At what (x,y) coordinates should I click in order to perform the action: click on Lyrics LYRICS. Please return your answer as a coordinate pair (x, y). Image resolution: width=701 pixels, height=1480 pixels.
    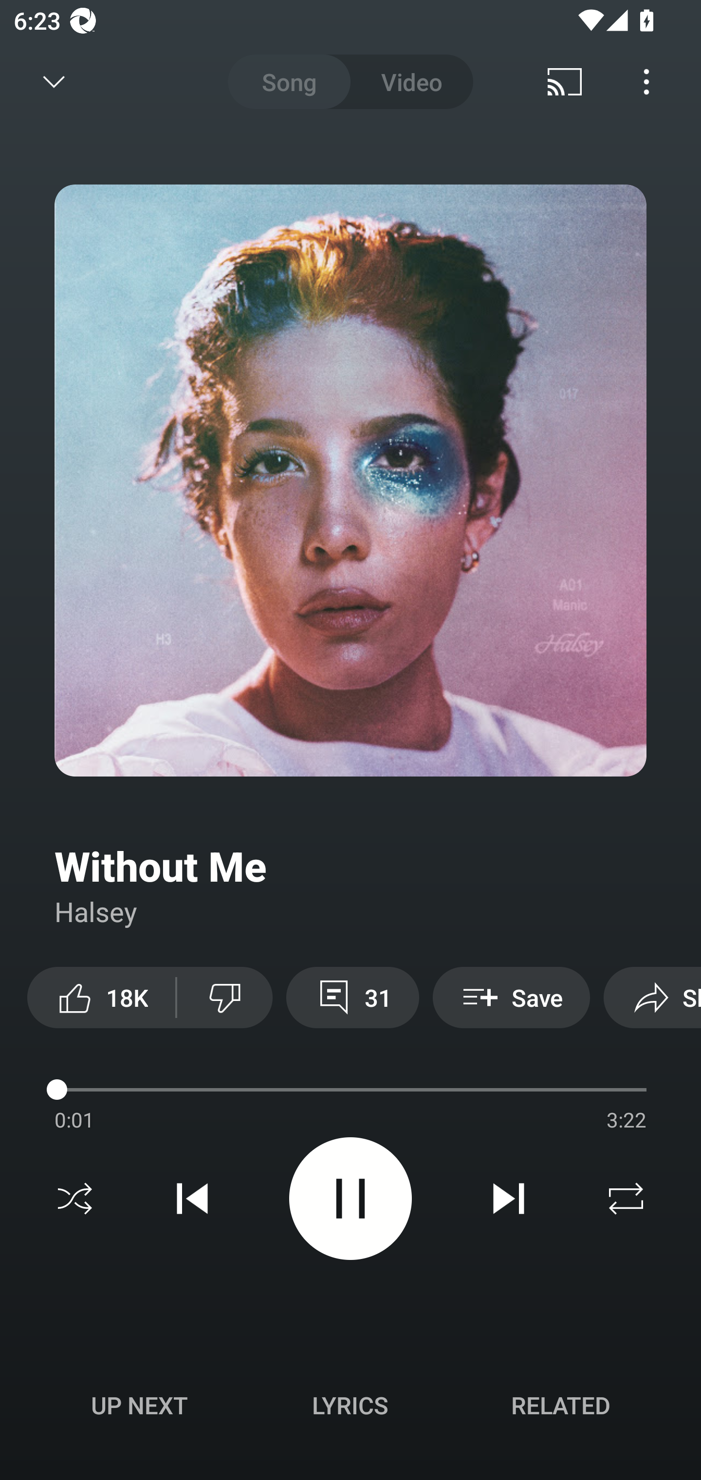
    Looking at the image, I should click on (350, 1405).